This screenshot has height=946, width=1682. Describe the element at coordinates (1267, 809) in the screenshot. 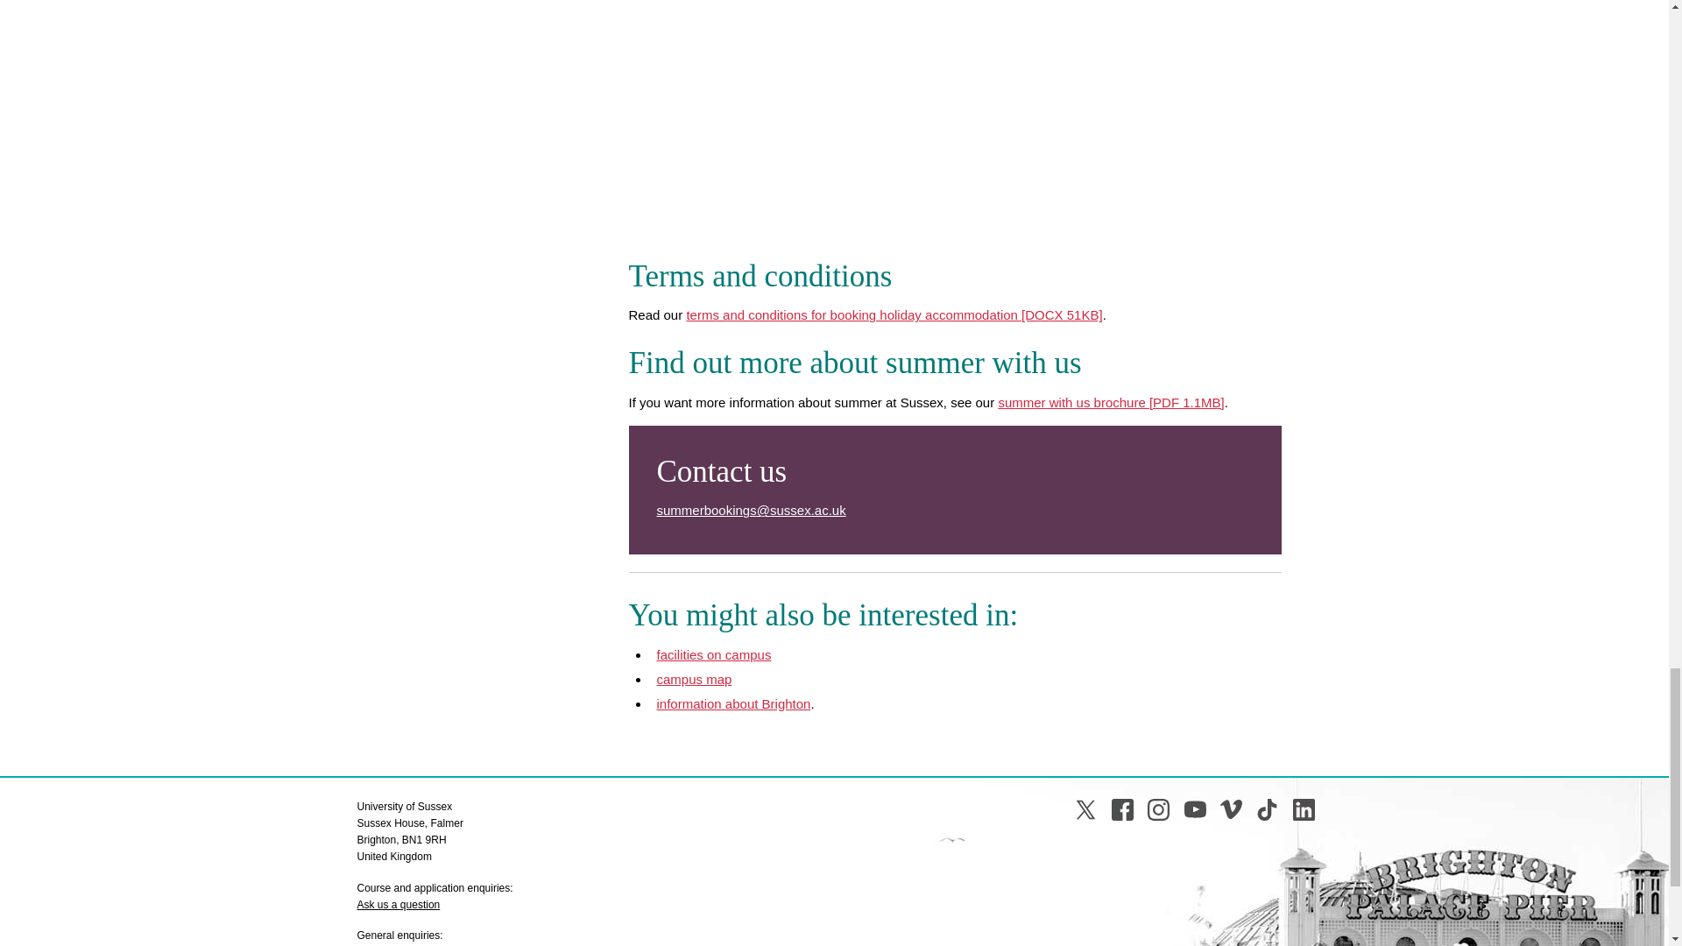

I see `Tiktok` at that location.